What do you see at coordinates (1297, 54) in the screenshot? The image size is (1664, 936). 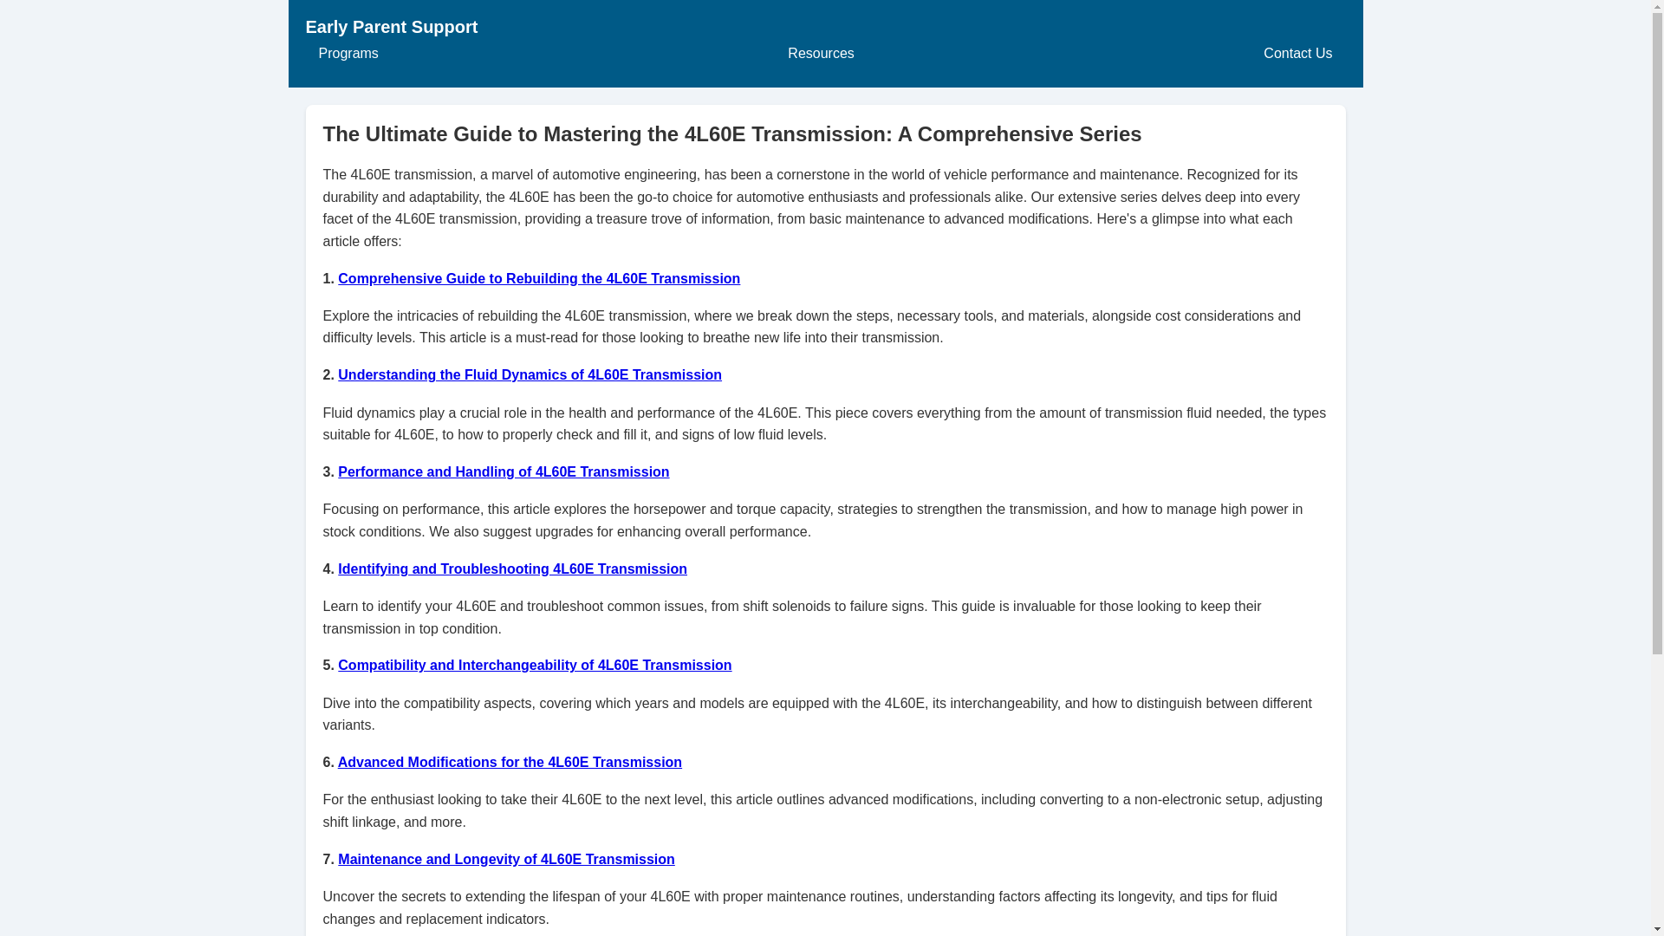 I see `Contact Us` at bounding box center [1297, 54].